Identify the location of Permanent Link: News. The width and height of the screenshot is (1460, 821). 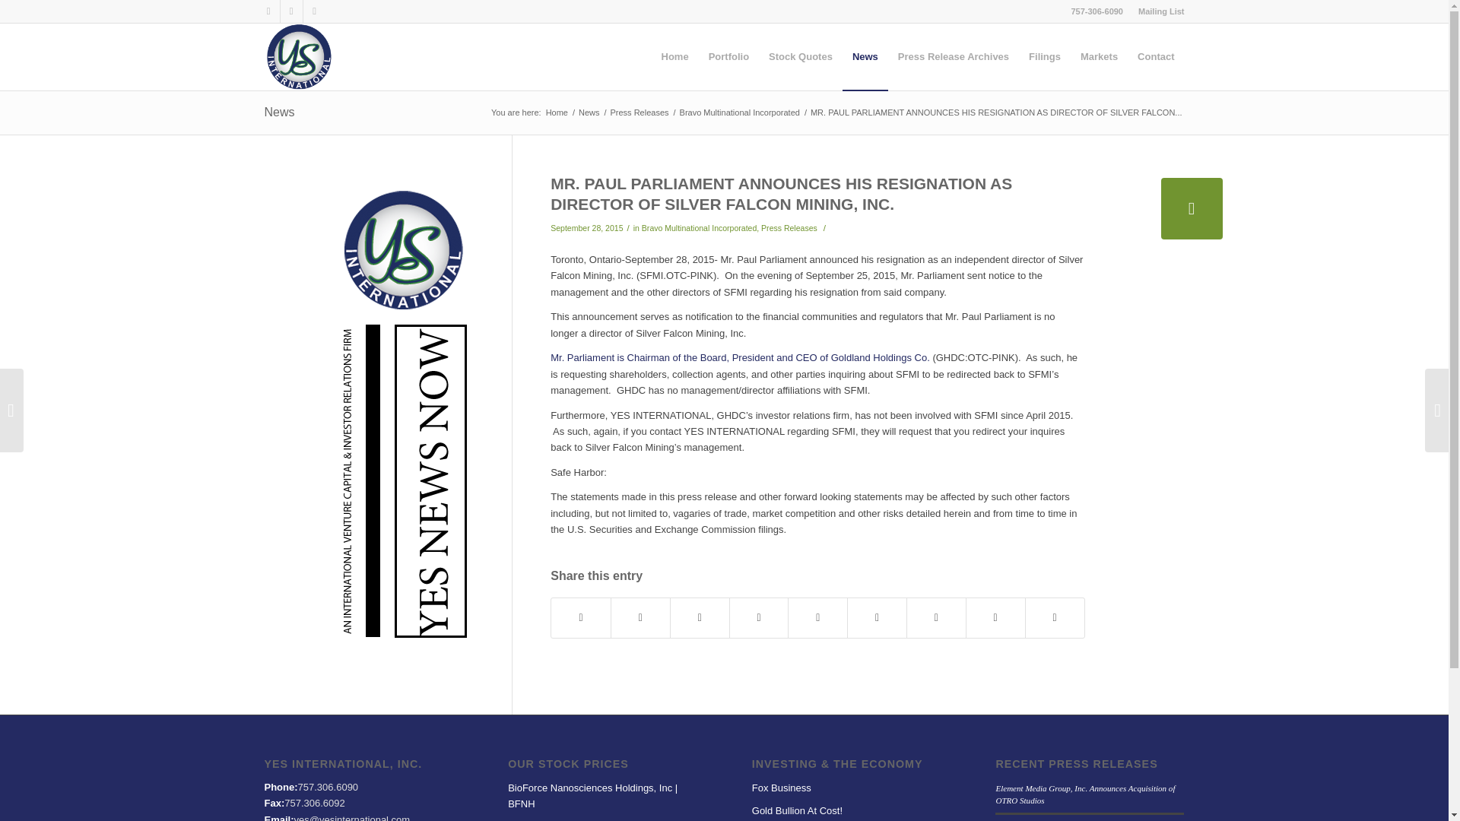
(279, 112).